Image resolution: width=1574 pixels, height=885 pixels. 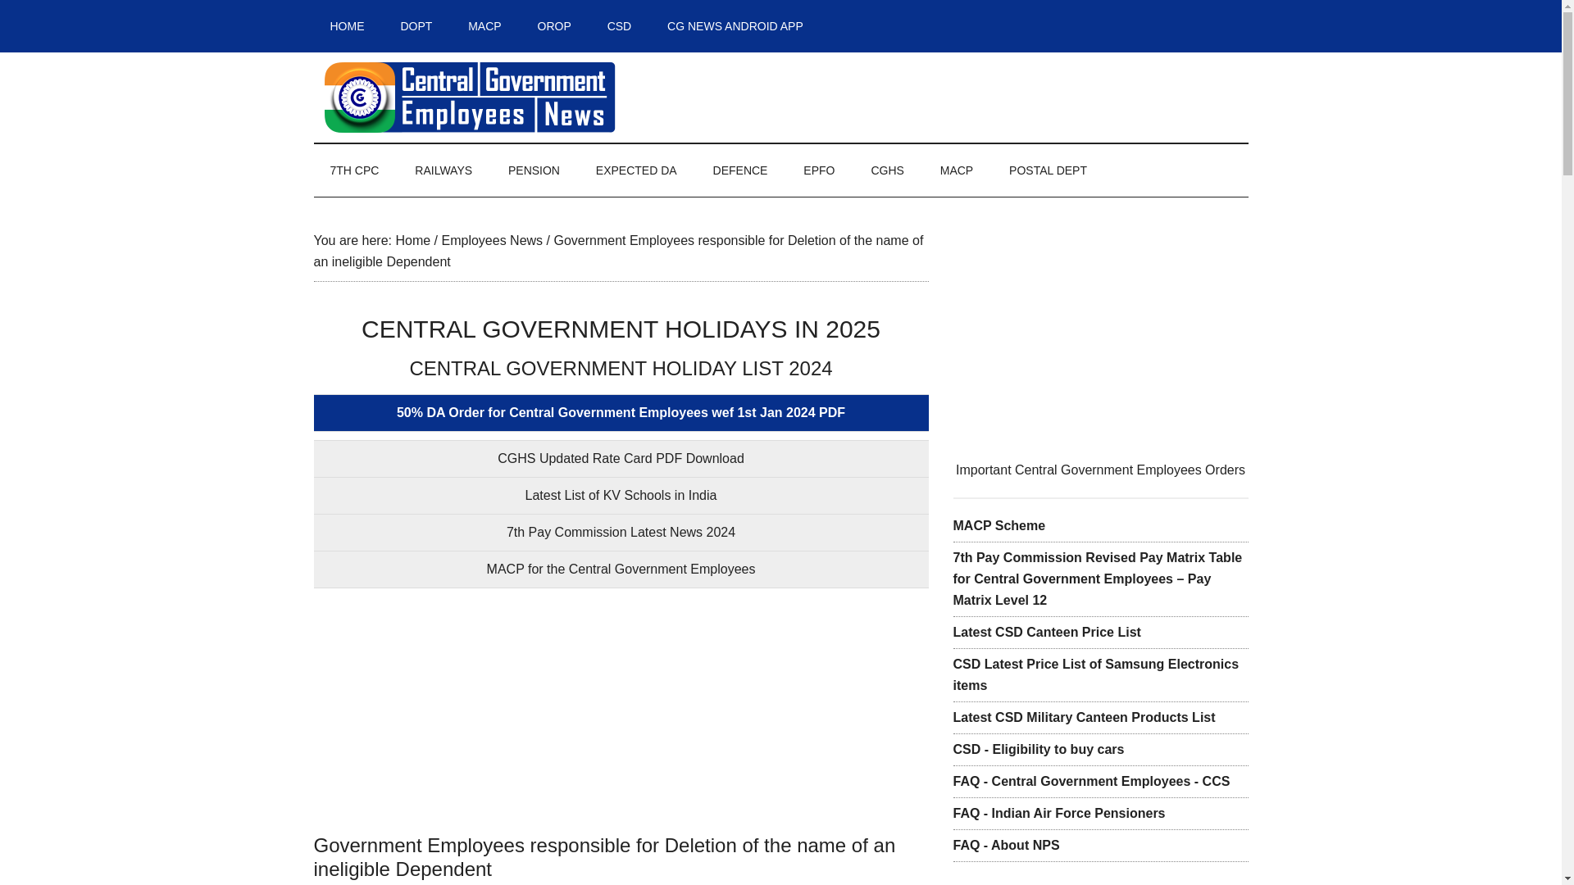 I want to click on Employees News, so click(x=492, y=241).